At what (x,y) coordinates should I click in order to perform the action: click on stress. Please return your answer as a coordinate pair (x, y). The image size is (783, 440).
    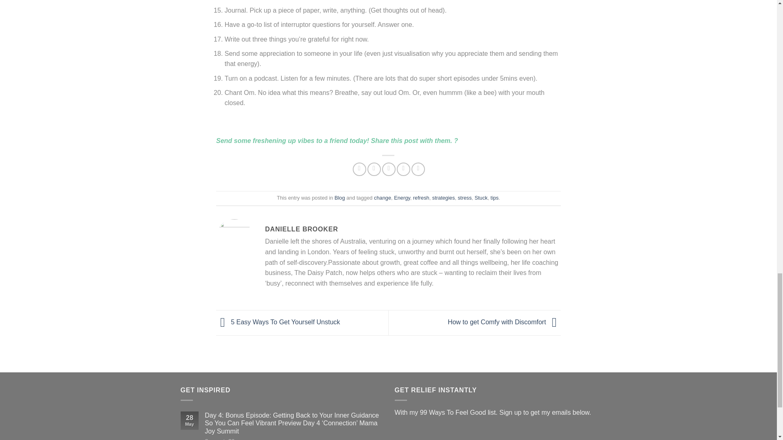
    Looking at the image, I should click on (464, 198).